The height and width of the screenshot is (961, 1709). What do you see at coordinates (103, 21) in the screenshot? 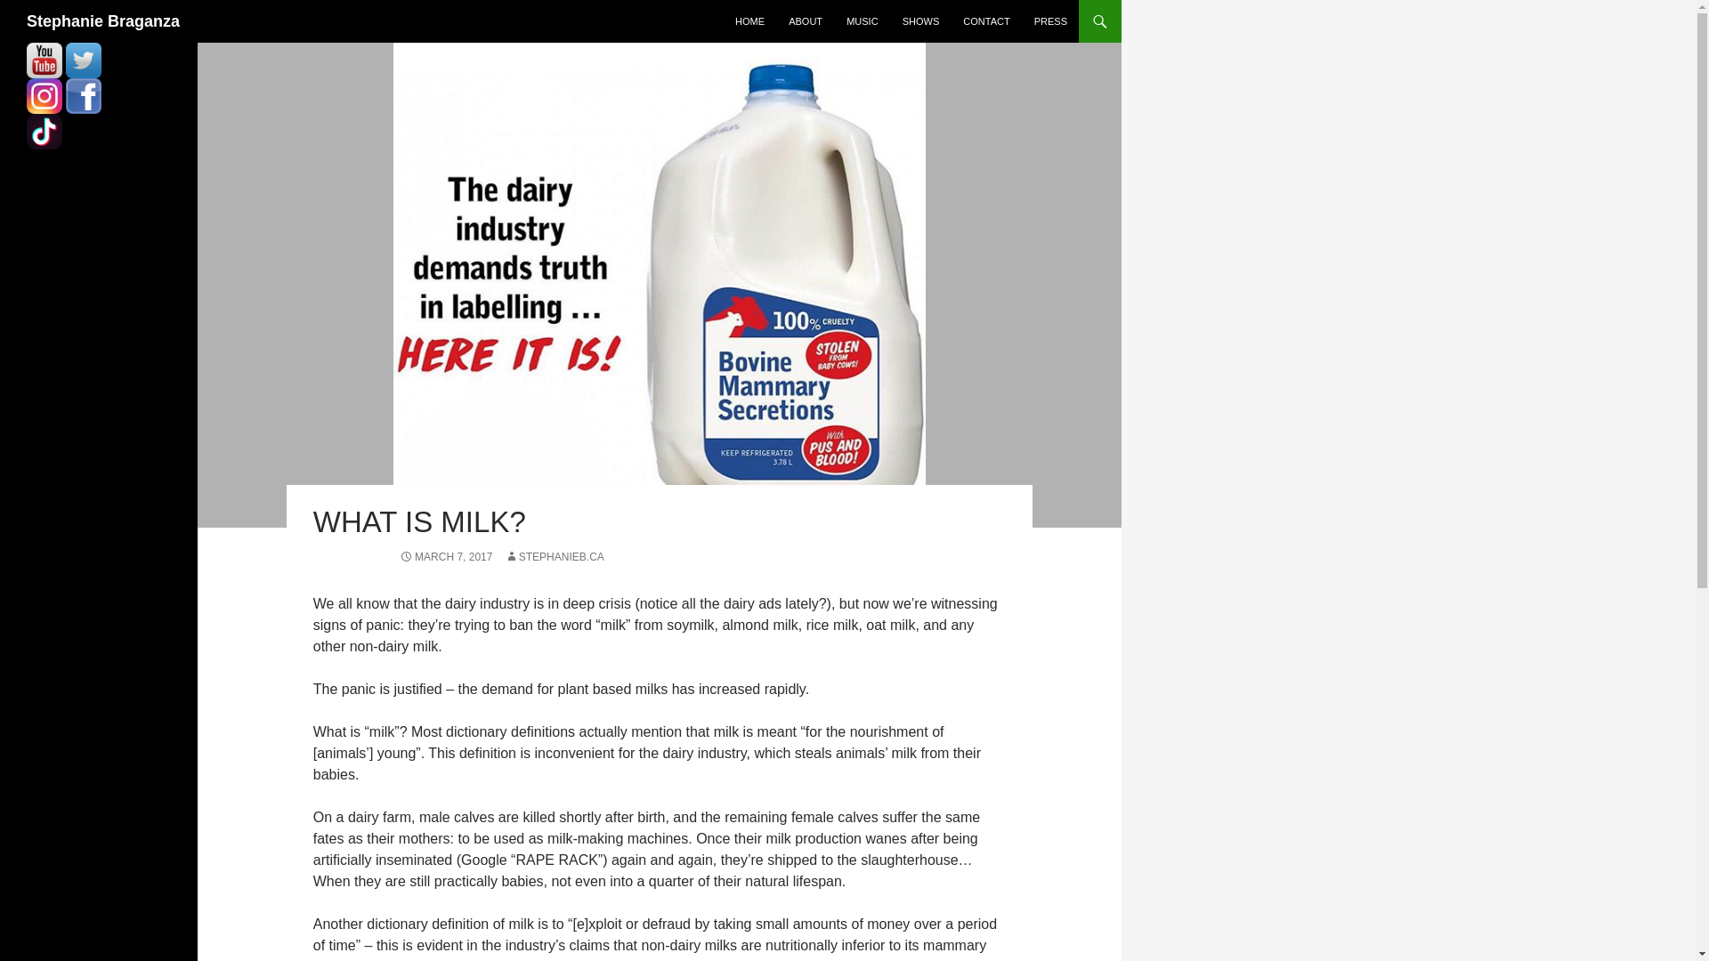
I see `Stephanie Braganza` at bounding box center [103, 21].